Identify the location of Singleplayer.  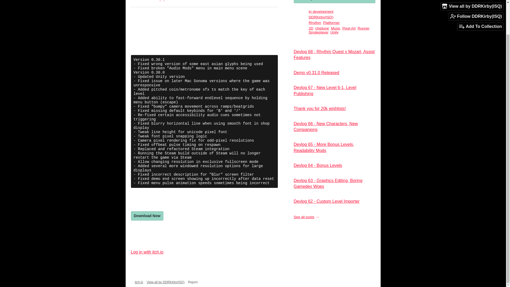
(318, 32).